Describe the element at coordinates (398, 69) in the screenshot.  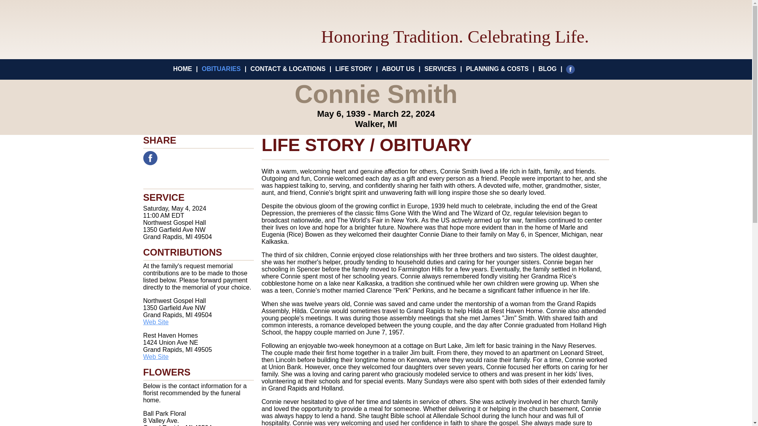
I see `ABOUT US` at that location.